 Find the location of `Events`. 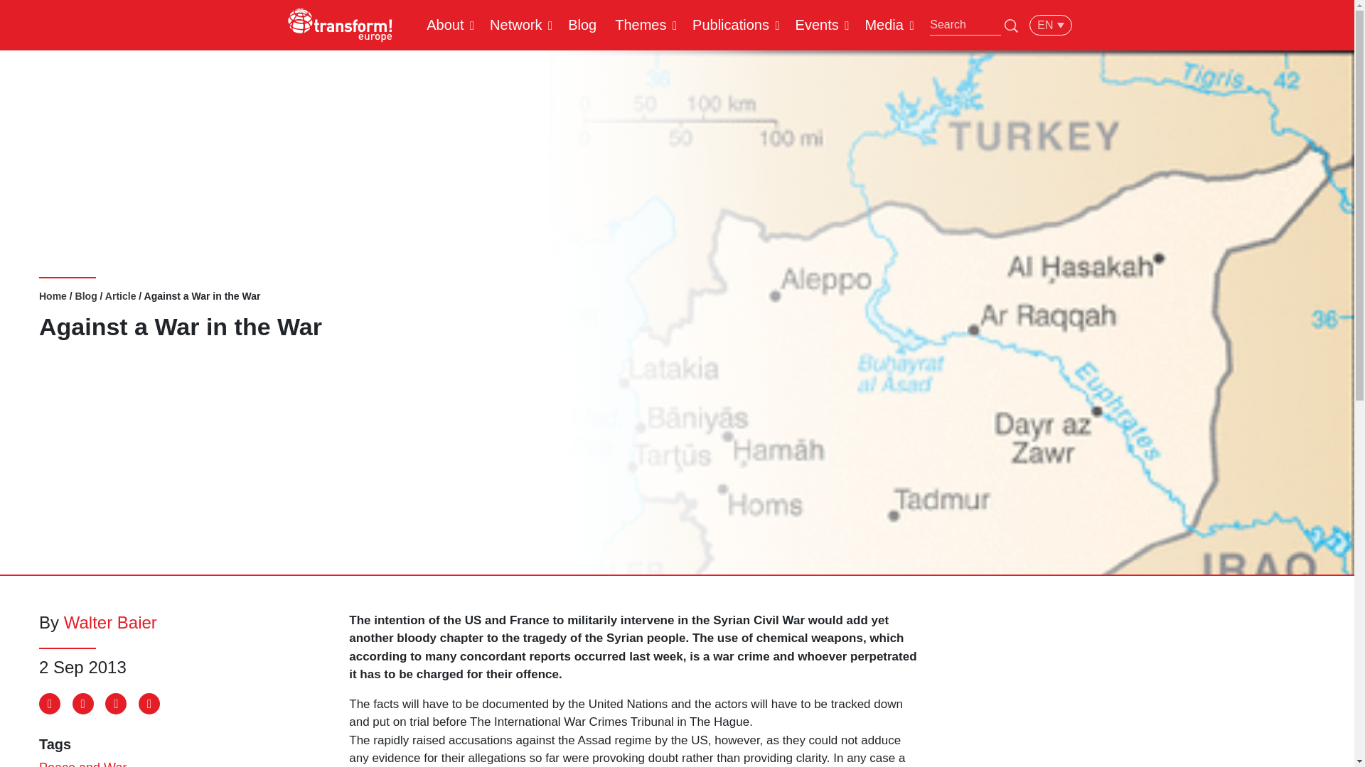

Events is located at coordinates (816, 24).